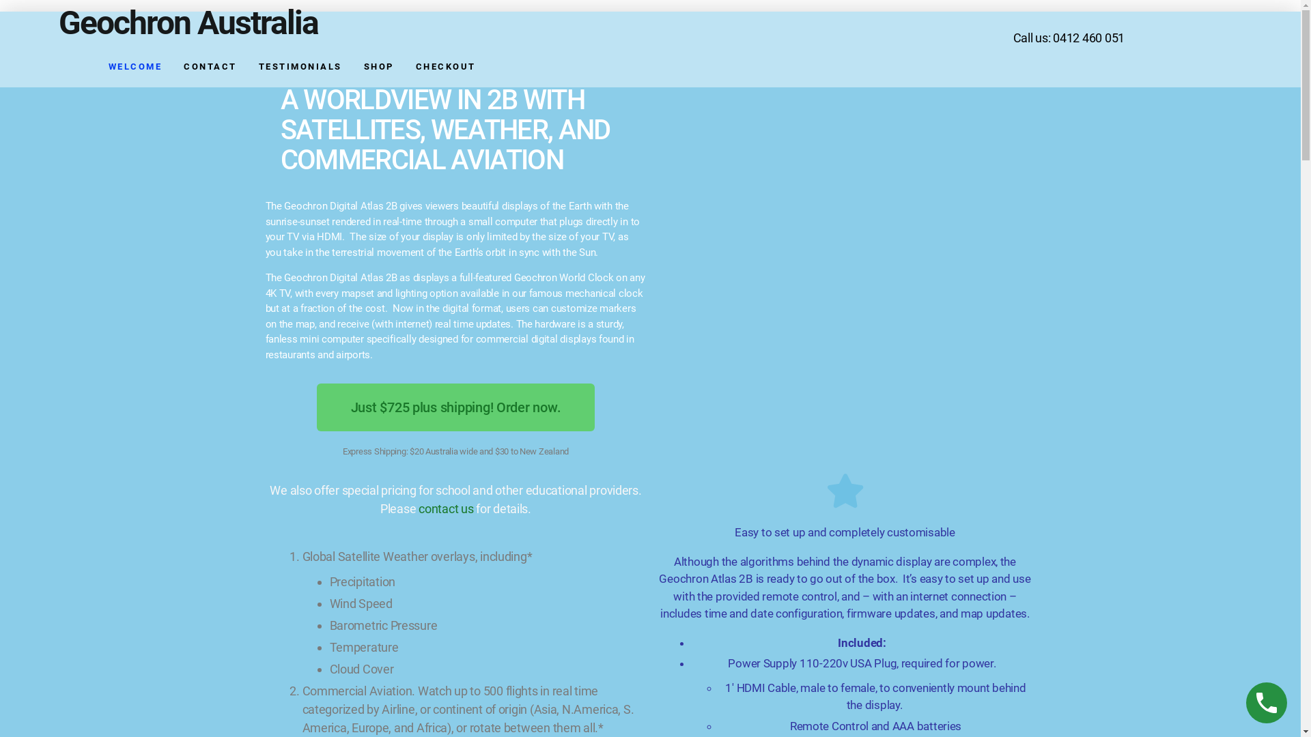 Image resolution: width=1311 pixels, height=737 pixels. I want to click on WELCOME, so click(135, 67).